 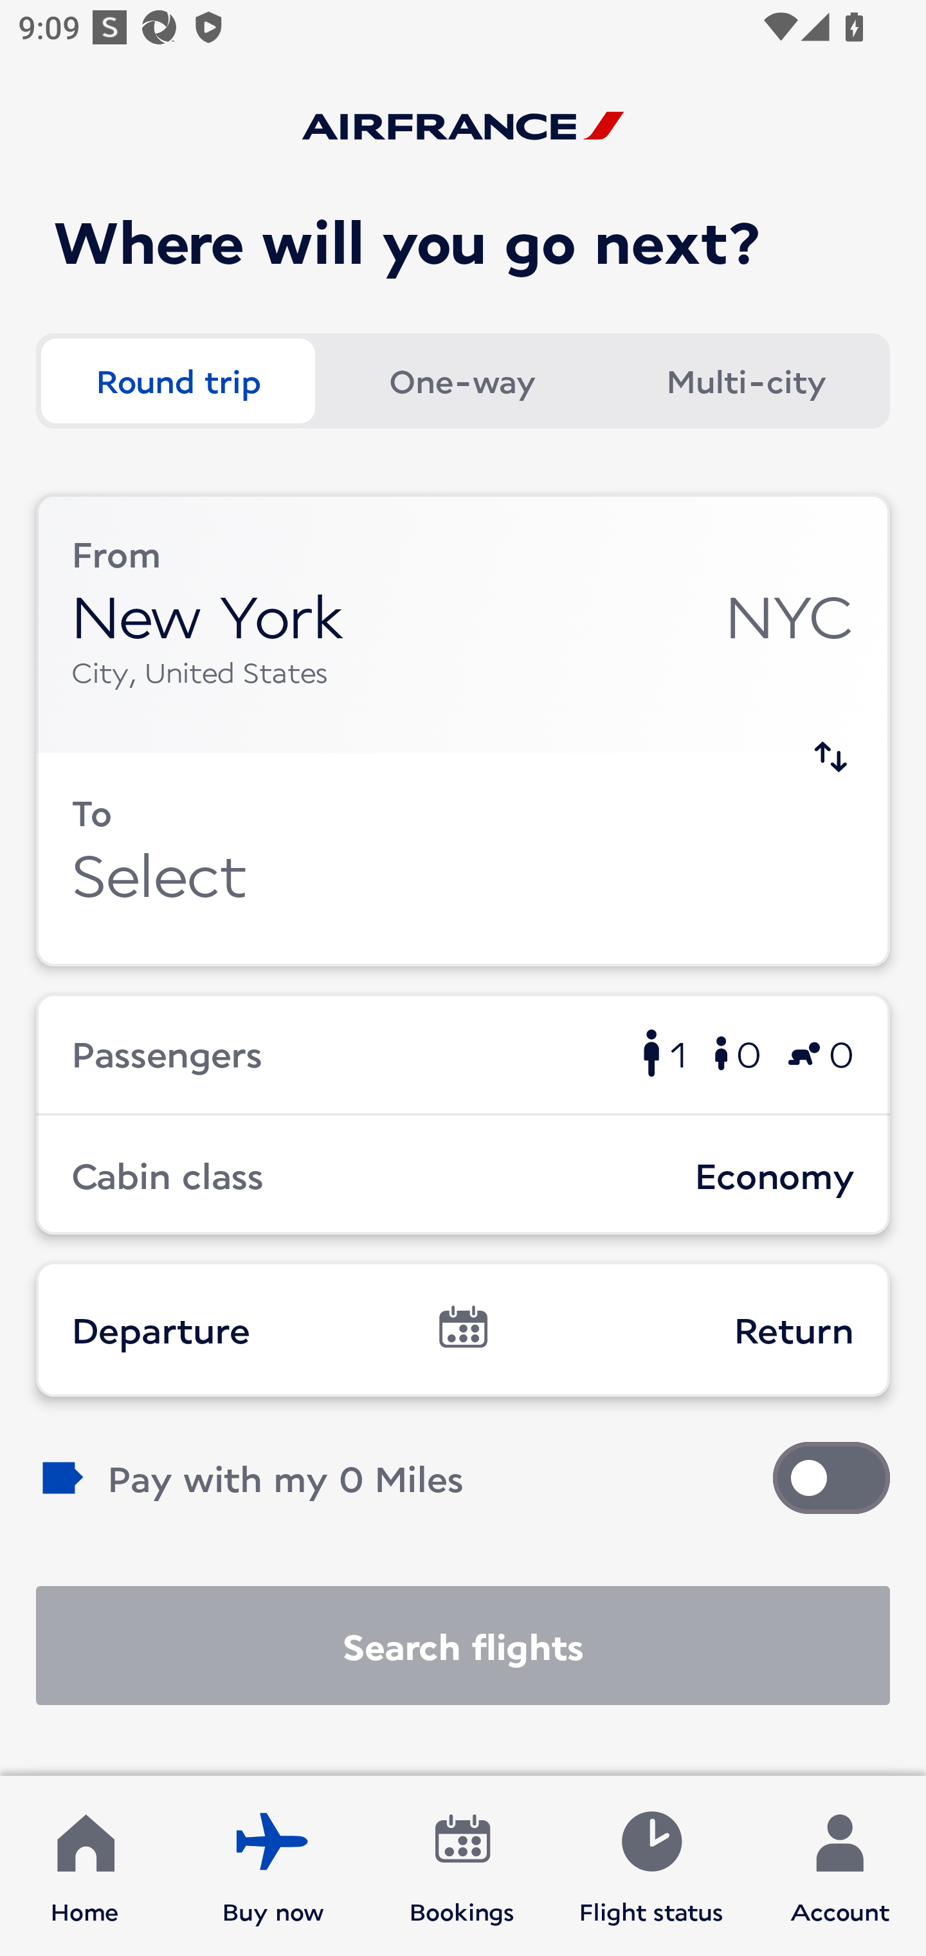 I want to click on Flight status, so click(x=651, y=1866).